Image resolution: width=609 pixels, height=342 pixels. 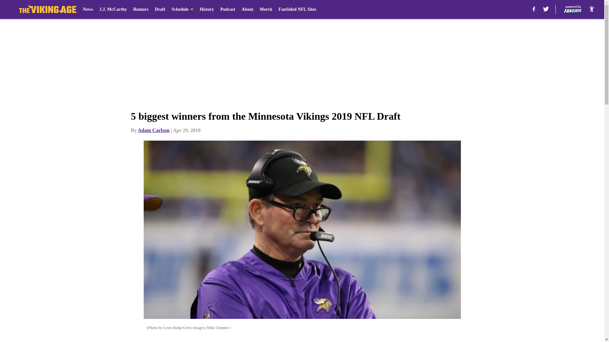 I want to click on News, so click(x=88, y=9).